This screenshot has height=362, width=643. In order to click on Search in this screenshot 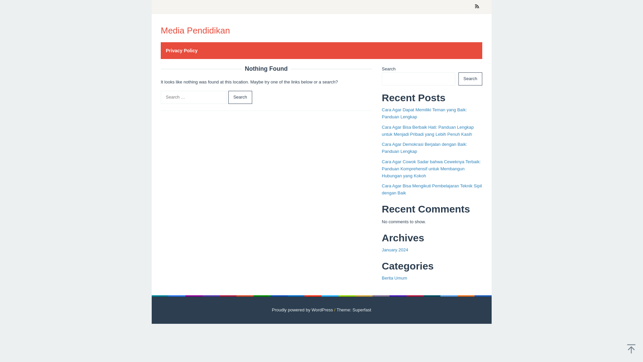, I will do `click(240, 97)`.